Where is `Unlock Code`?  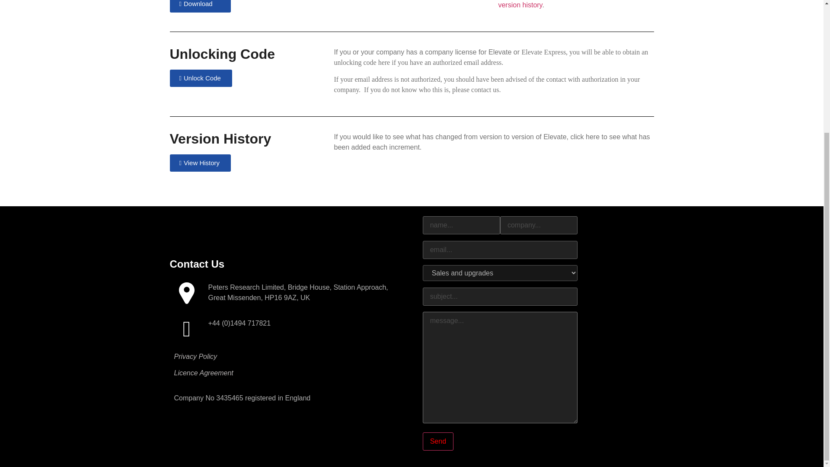
Unlock Code is located at coordinates (200, 78).